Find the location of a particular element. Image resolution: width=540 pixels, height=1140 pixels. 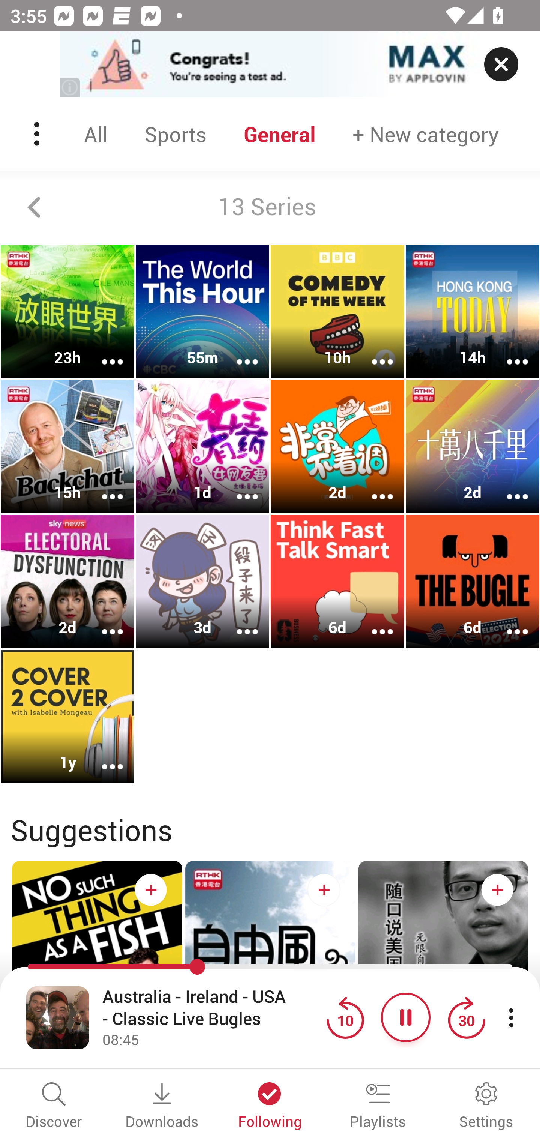

放眼世界 23h More options More options is located at coordinates (67, 312).